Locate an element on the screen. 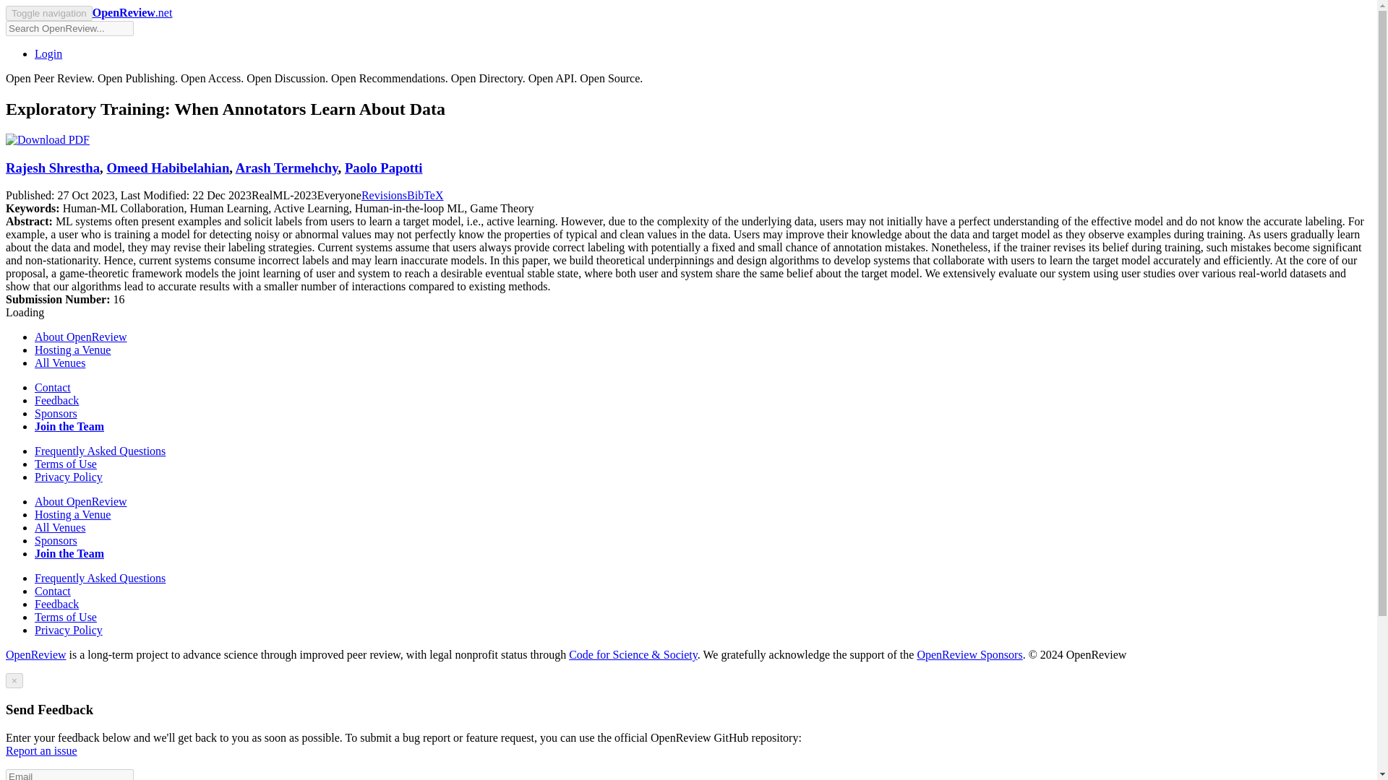  Rajesh Shrestha is located at coordinates (52, 168).